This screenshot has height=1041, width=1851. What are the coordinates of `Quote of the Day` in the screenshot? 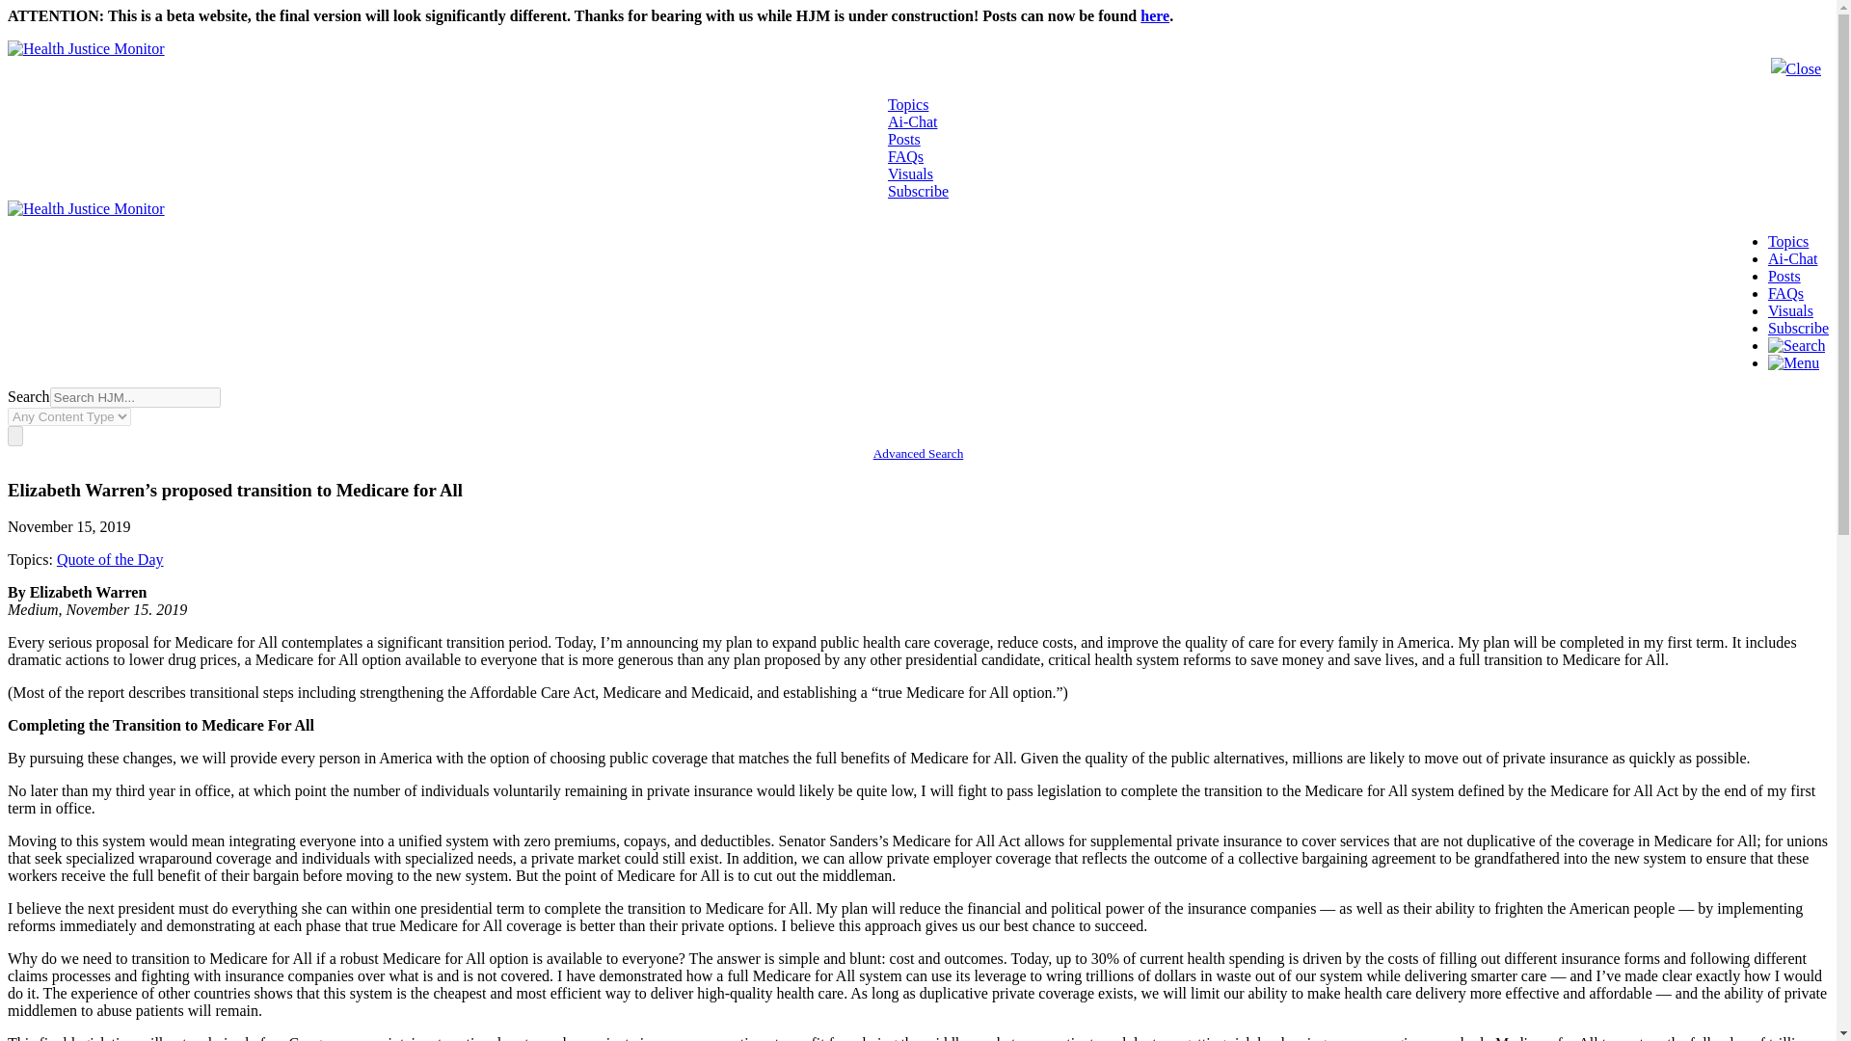 It's located at (110, 559).